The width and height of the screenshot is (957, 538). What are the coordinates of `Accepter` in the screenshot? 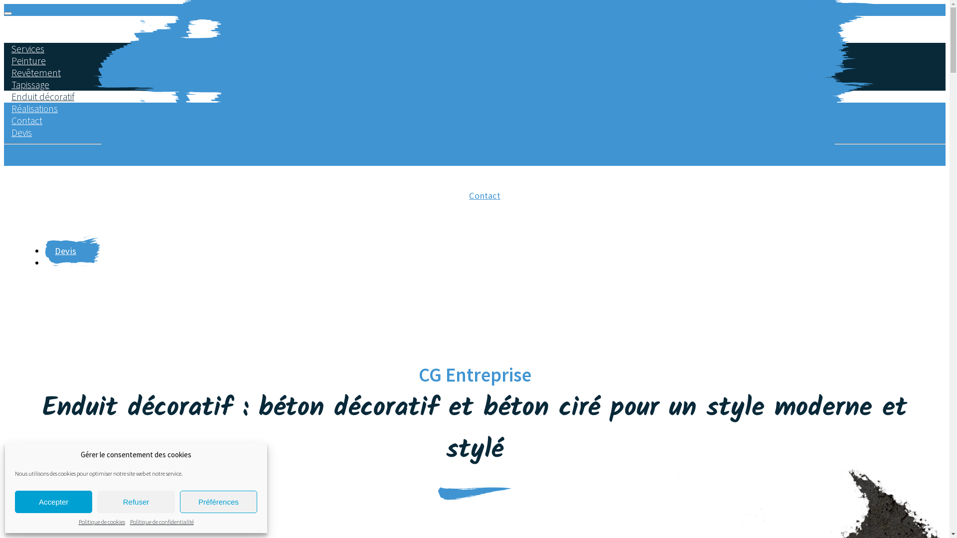 It's located at (54, 502).